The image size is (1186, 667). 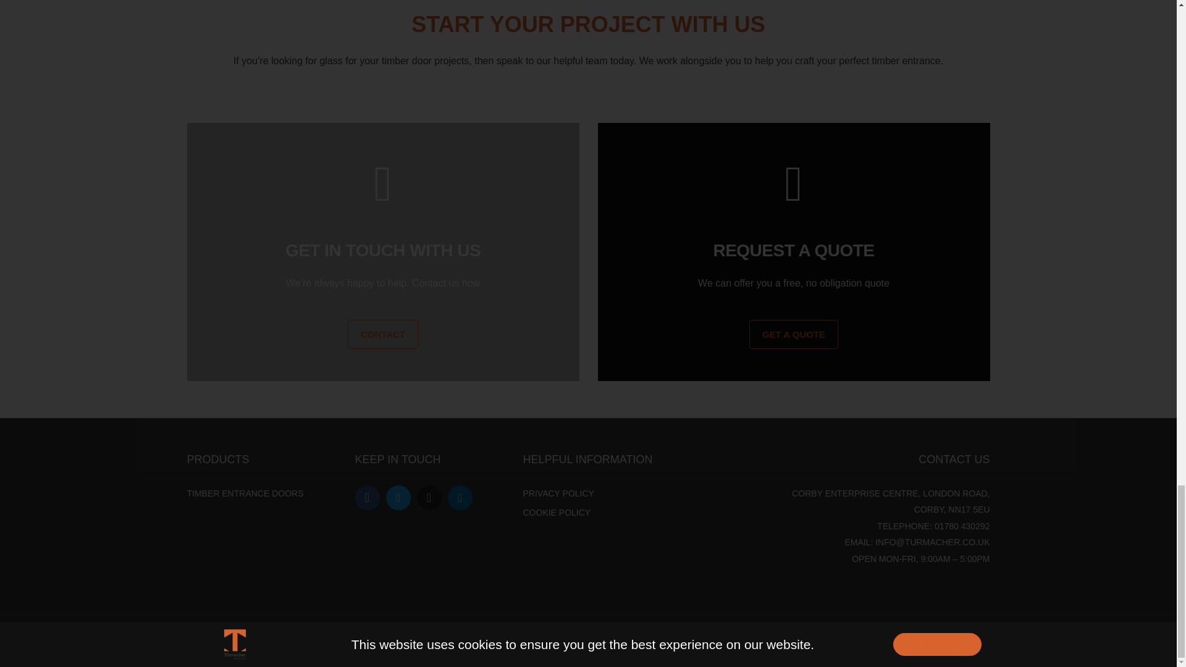 What do you see at coordinates (794, 334) in the screenshot?
I see `GET A QUOTE` at bounding box center [794, 334].